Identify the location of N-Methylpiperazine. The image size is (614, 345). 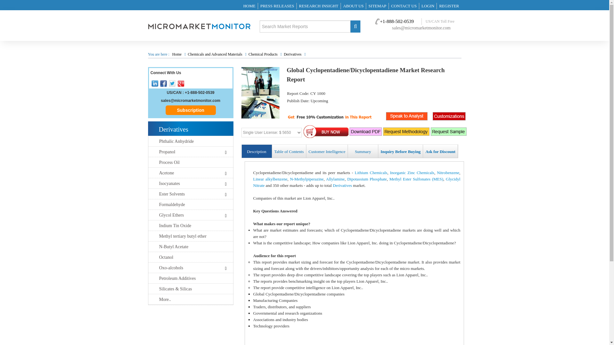
(306, 179).